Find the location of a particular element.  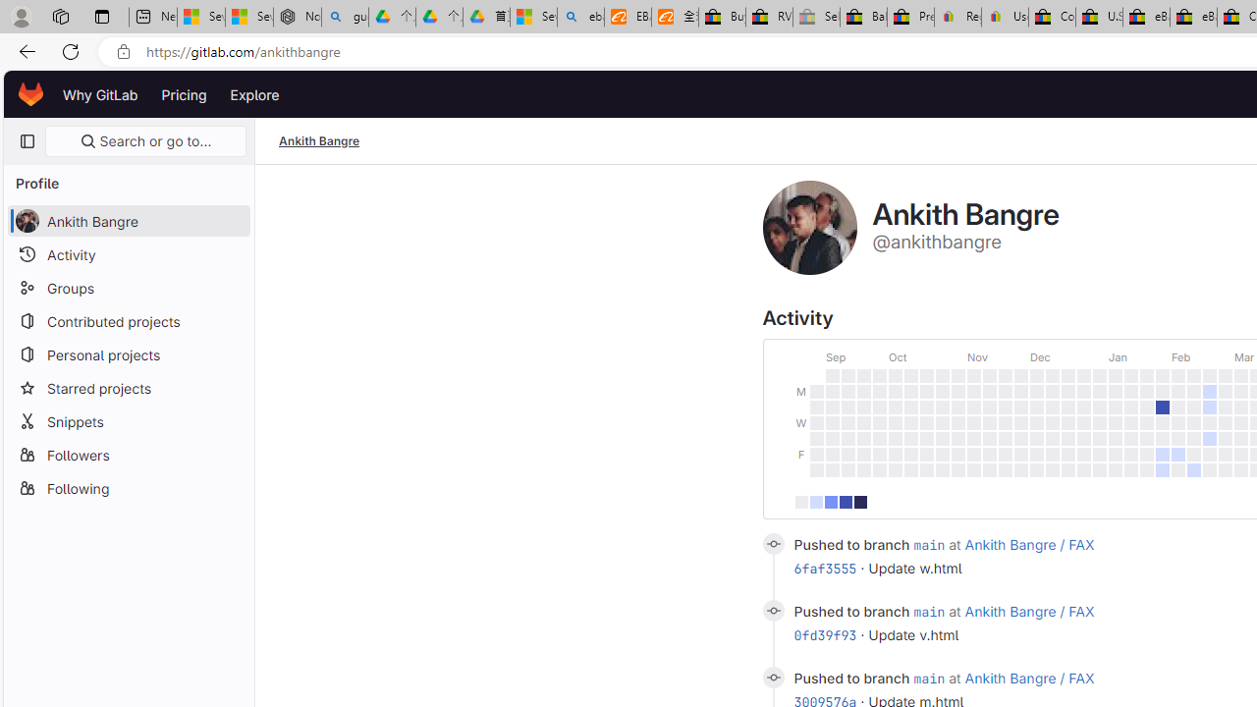

Buy Auto Parts & Accessories | eBay is located at coordinates (722, 18).